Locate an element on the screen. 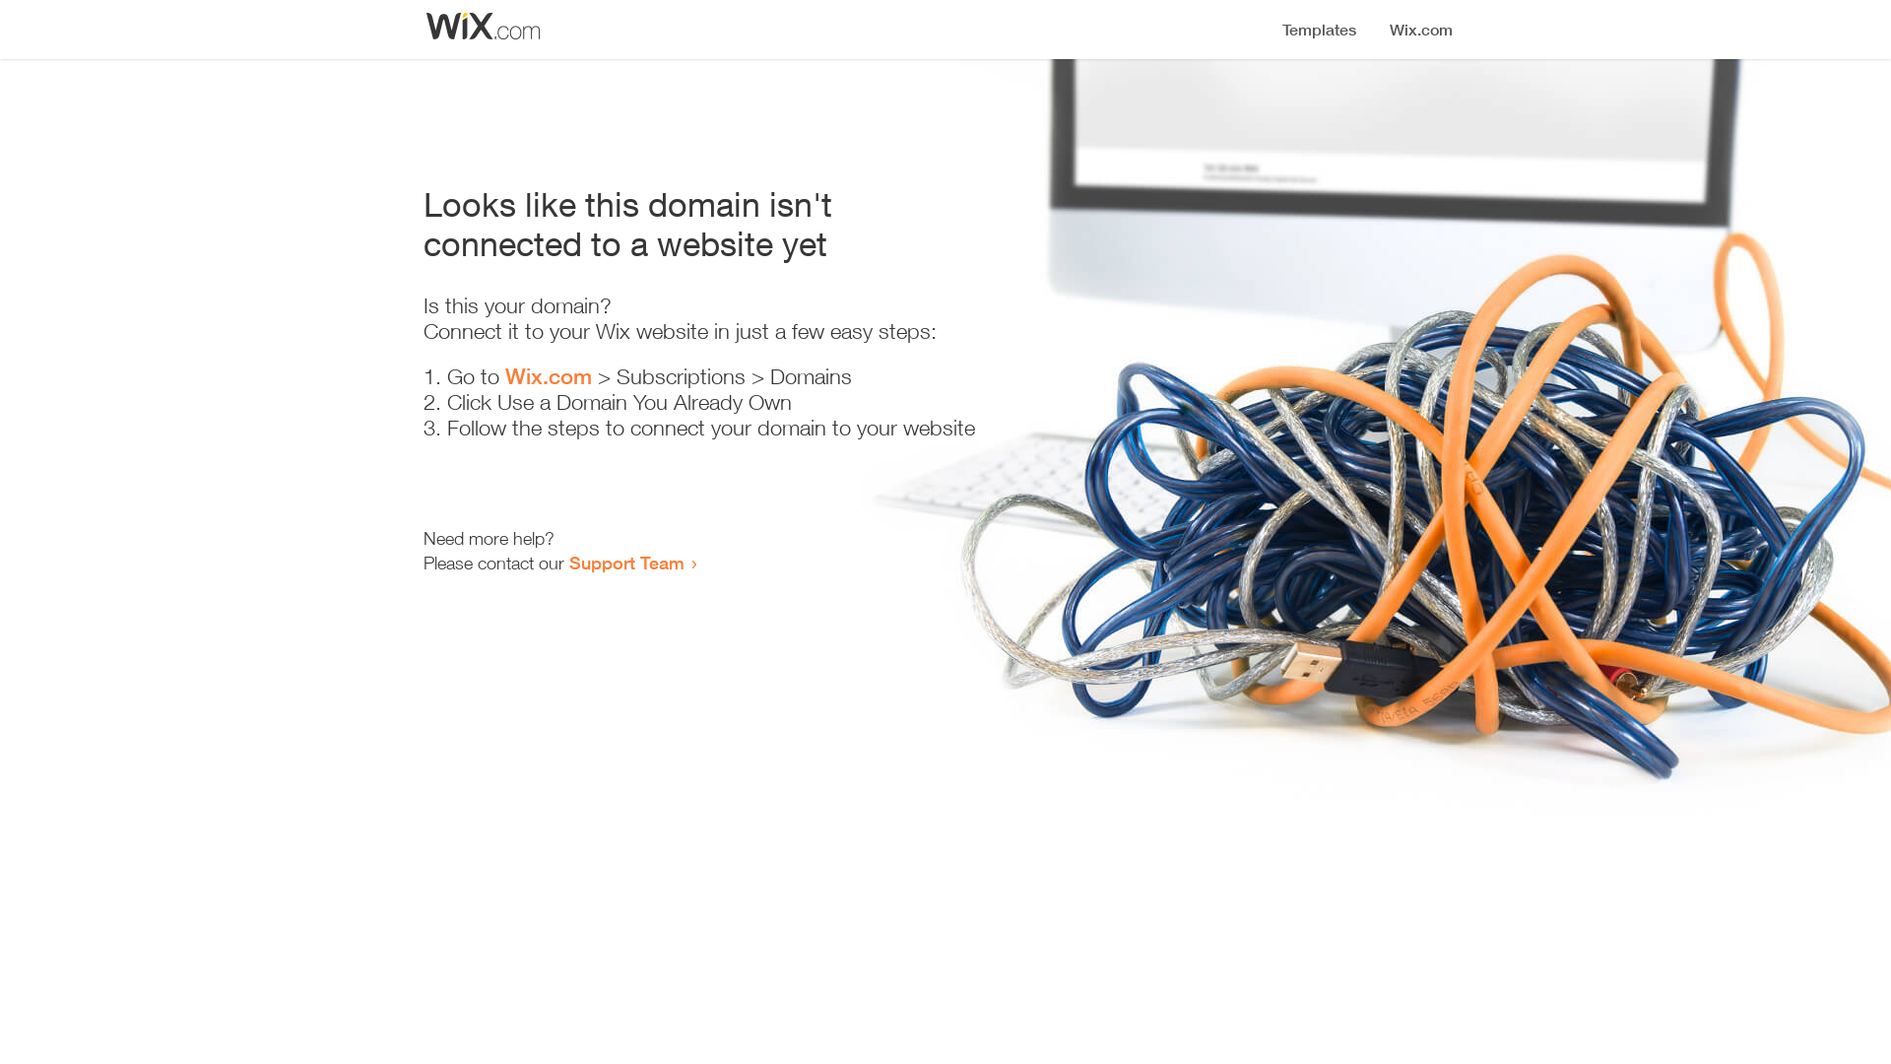 The width and height of the screenshot is (1891, 1064). Wix.com is located at coordinates (549, 376).